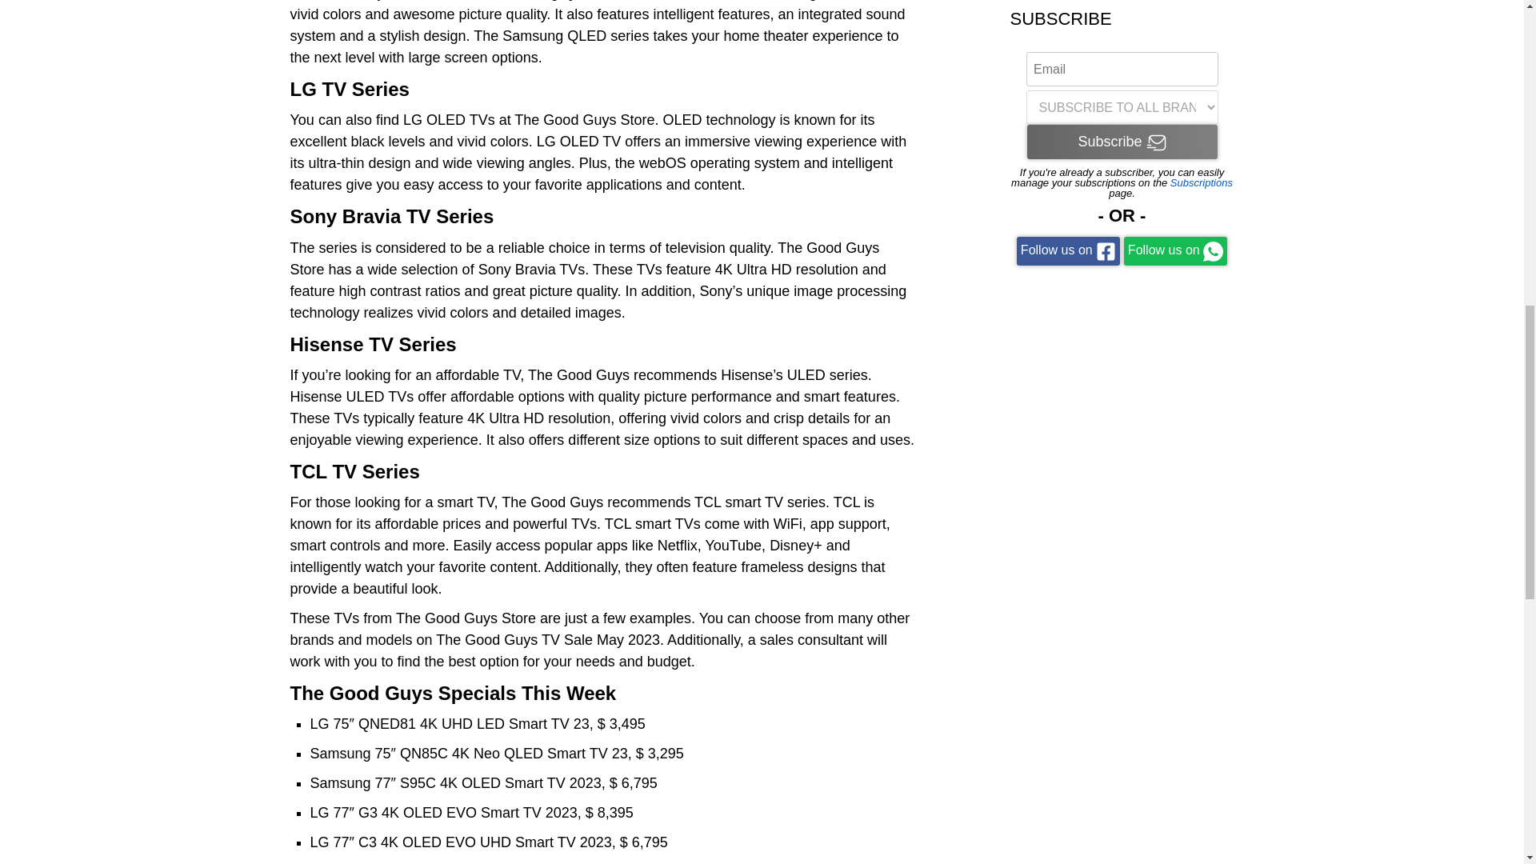 The height and width of the screenshot is (864, 1536). Describe the element at coordinates (1122, 141) in the screenshot. I see `Subscribe` at that location.